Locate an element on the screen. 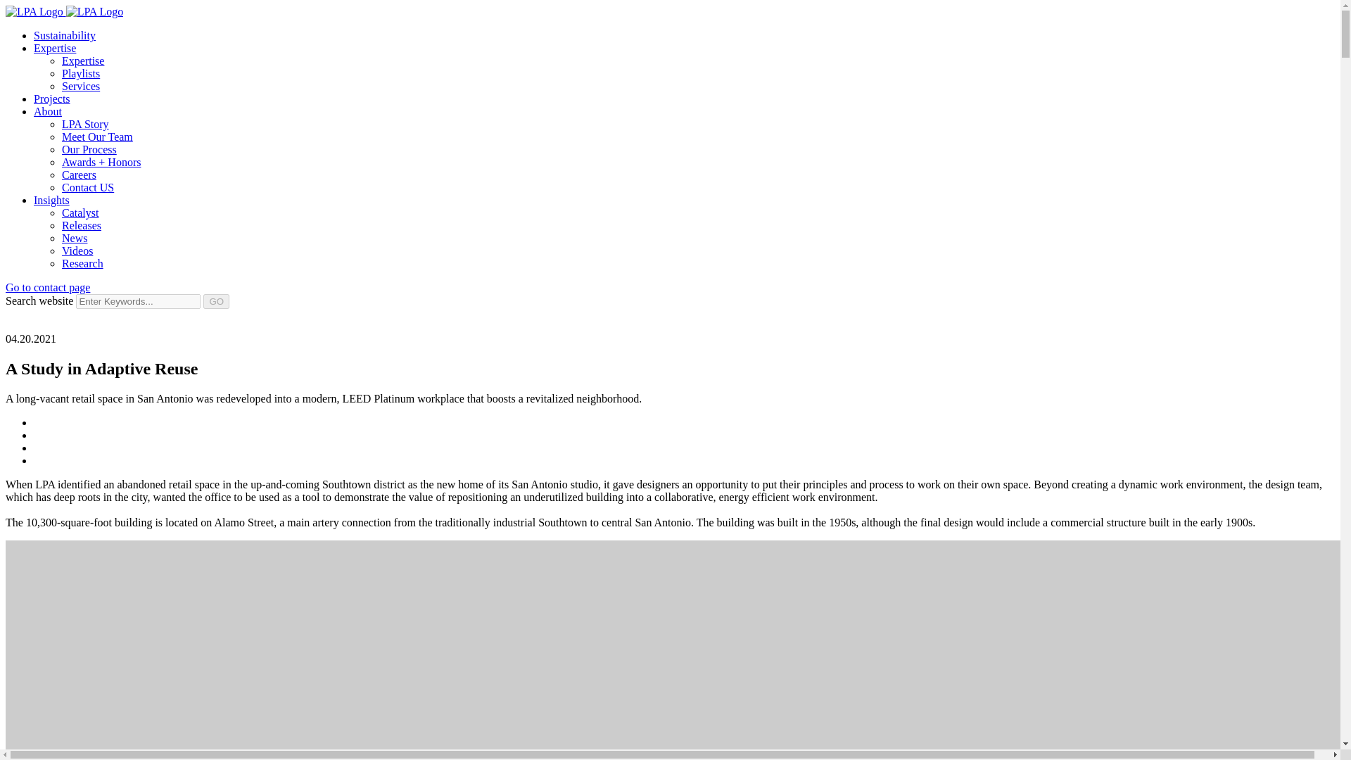 The height and width of the screenshot is (760, 1351). Careers is located at coordinates (79, 175).